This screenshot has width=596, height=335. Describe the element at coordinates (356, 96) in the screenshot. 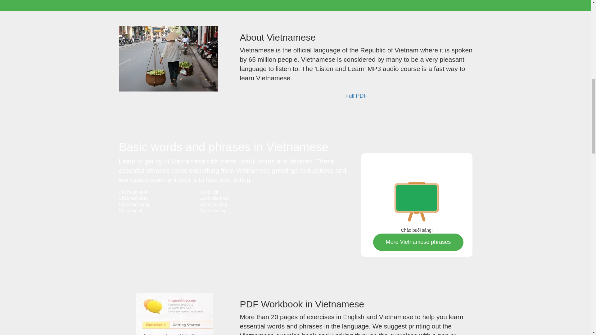

I see `Full PDF` at that location.